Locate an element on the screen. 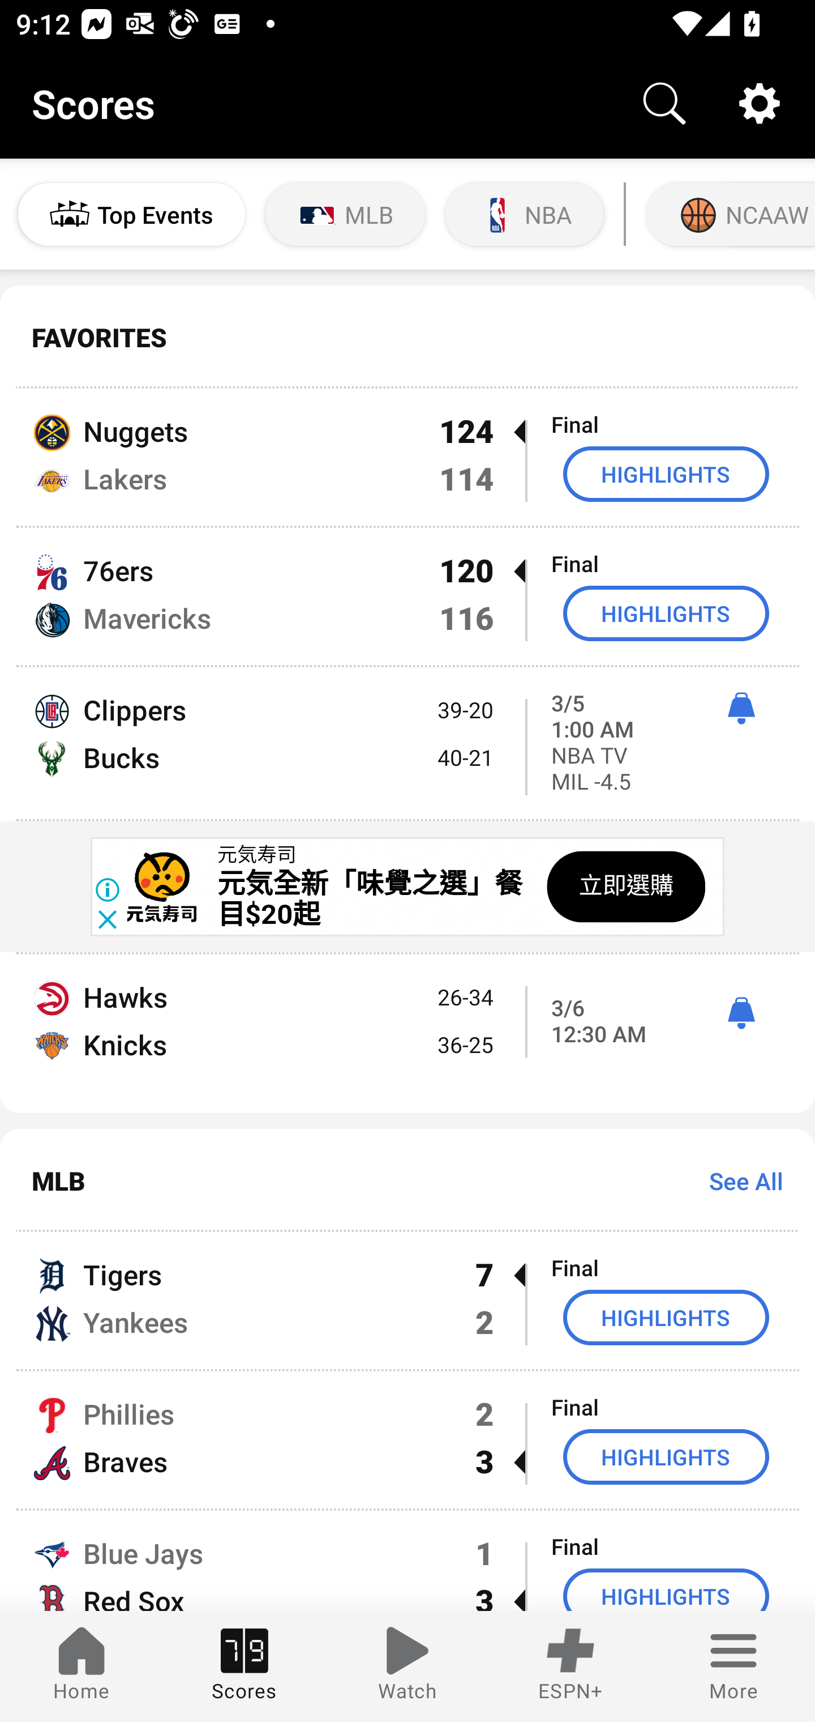  HIGHLIGHTS is located at coordinates (666, 1457).